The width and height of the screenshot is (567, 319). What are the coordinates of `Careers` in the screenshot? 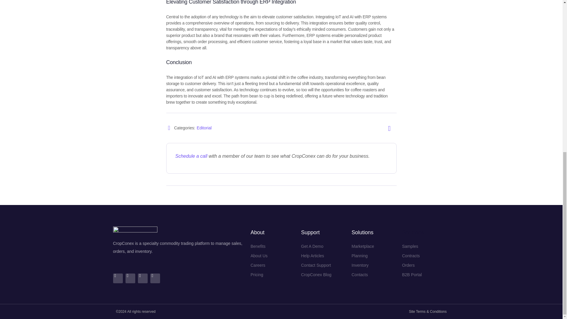 It's located at (261, 265).